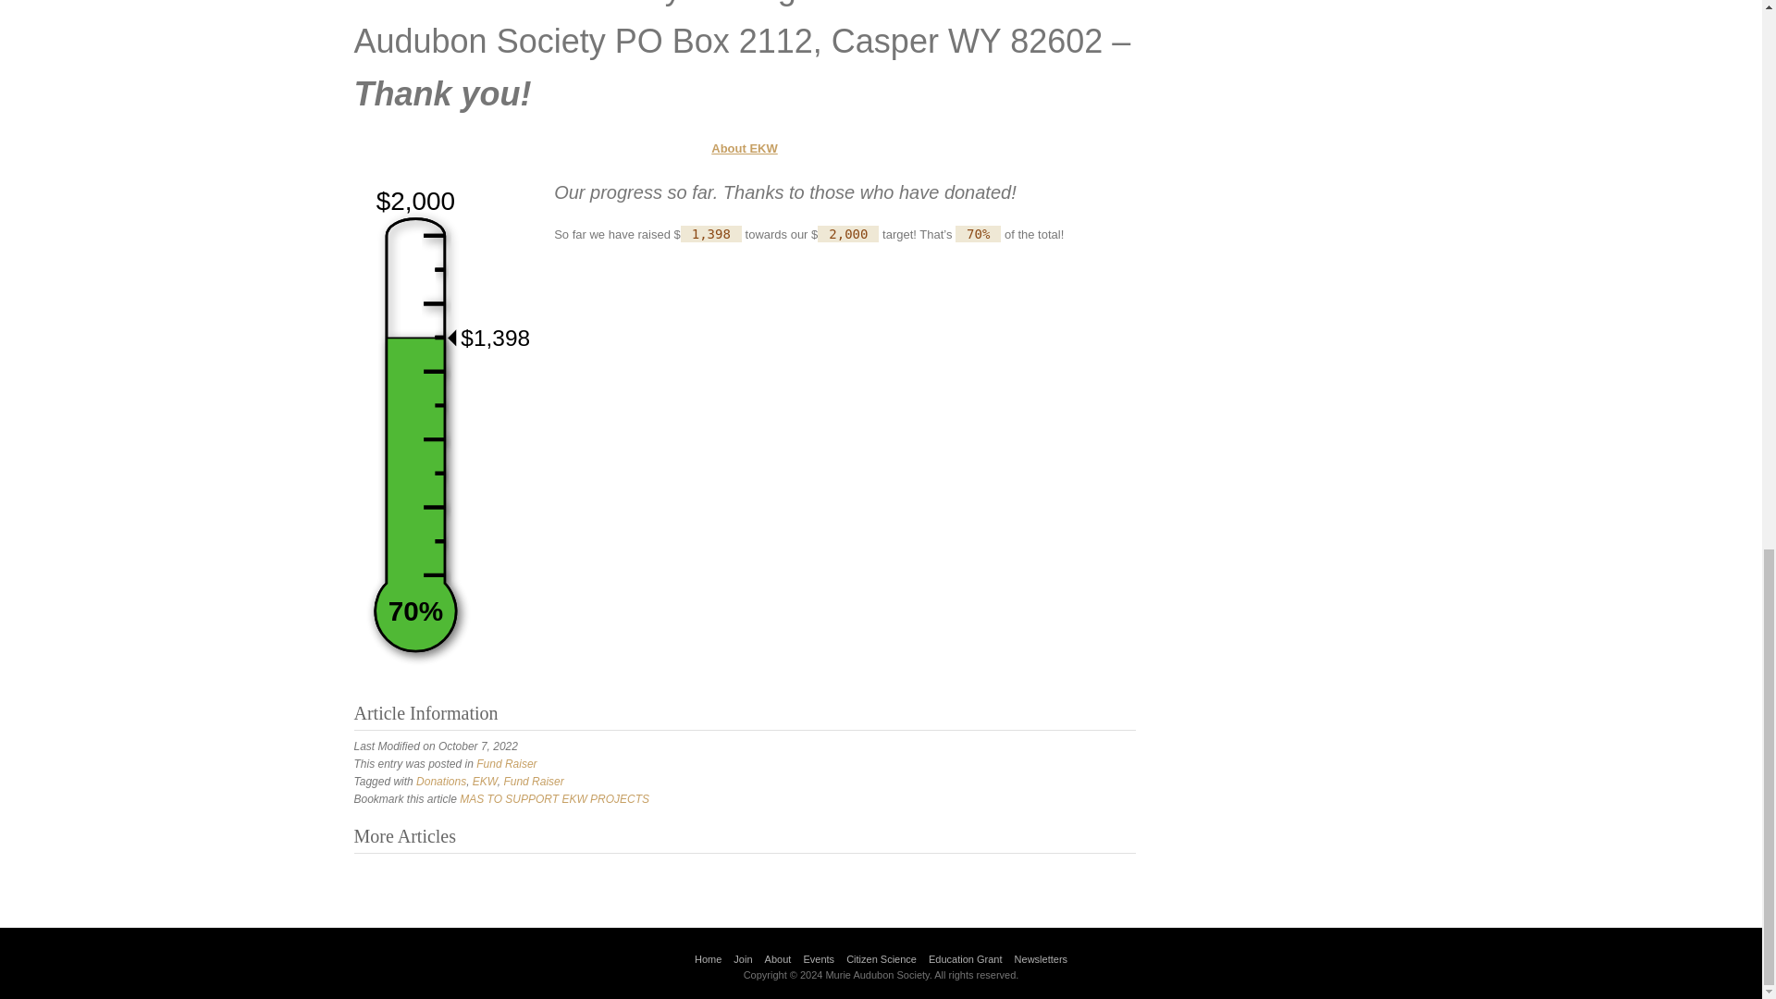 Image resolution: width=1776 pixels, height=999 pixels. Describe the element at coordinates (881, 959) in the screenshot. I see `Citizen Science` at that location.